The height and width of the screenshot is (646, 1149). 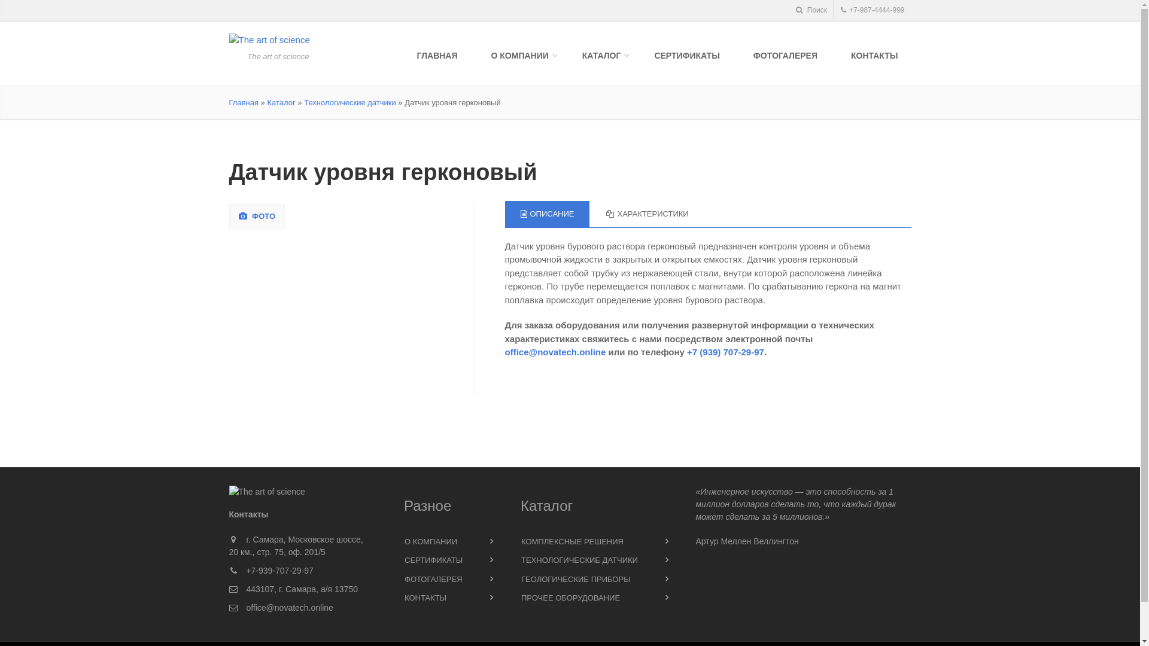 I want to click on +7-939-707-29-97, so click(x=279, y=571).